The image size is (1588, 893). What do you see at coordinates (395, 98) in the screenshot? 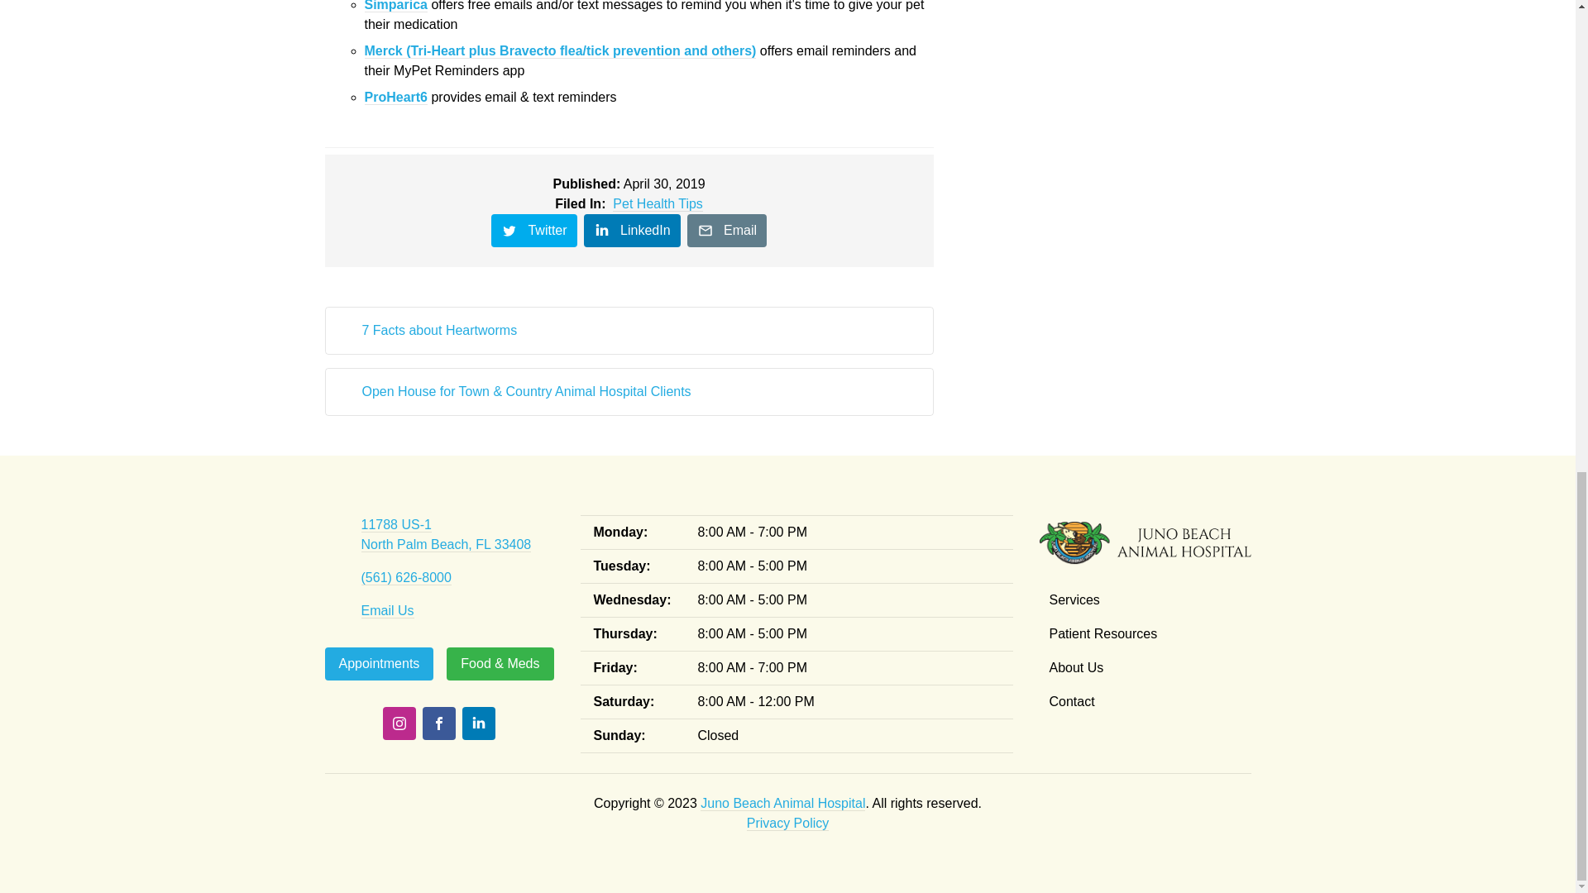
I see `ProHeart6` at bounding box center [395, 98].